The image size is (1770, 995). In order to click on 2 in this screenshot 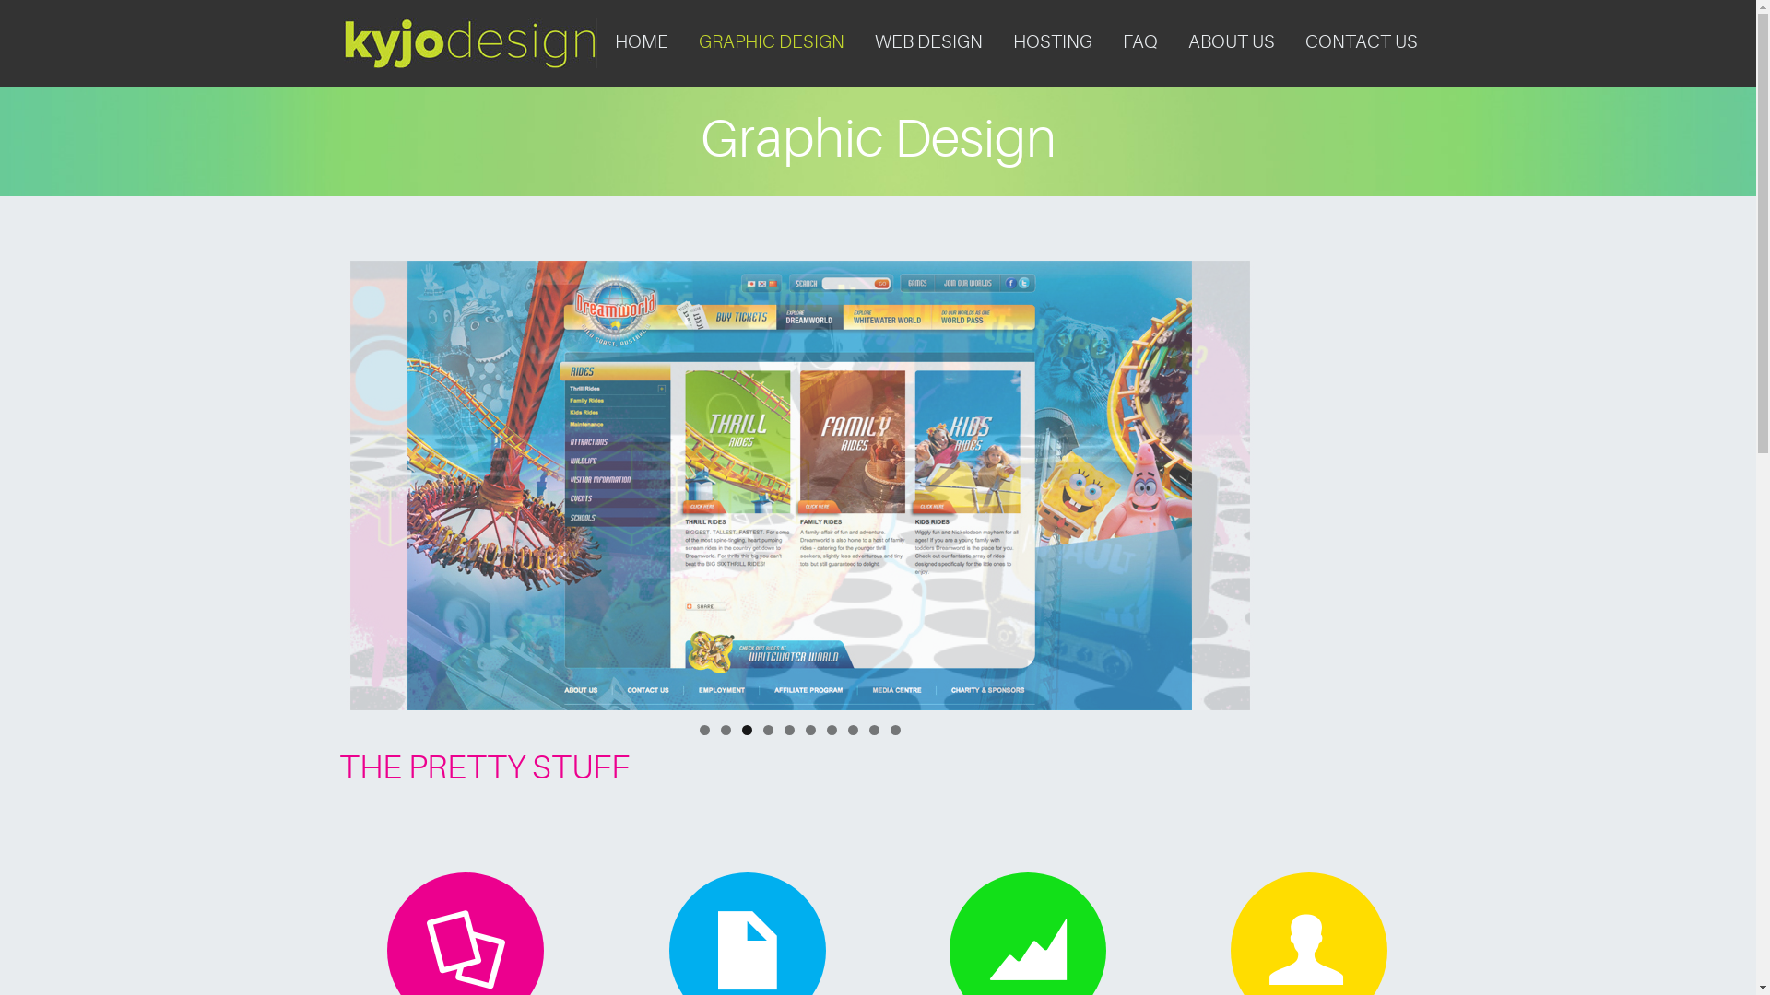, I will do `click(800, 486)`.